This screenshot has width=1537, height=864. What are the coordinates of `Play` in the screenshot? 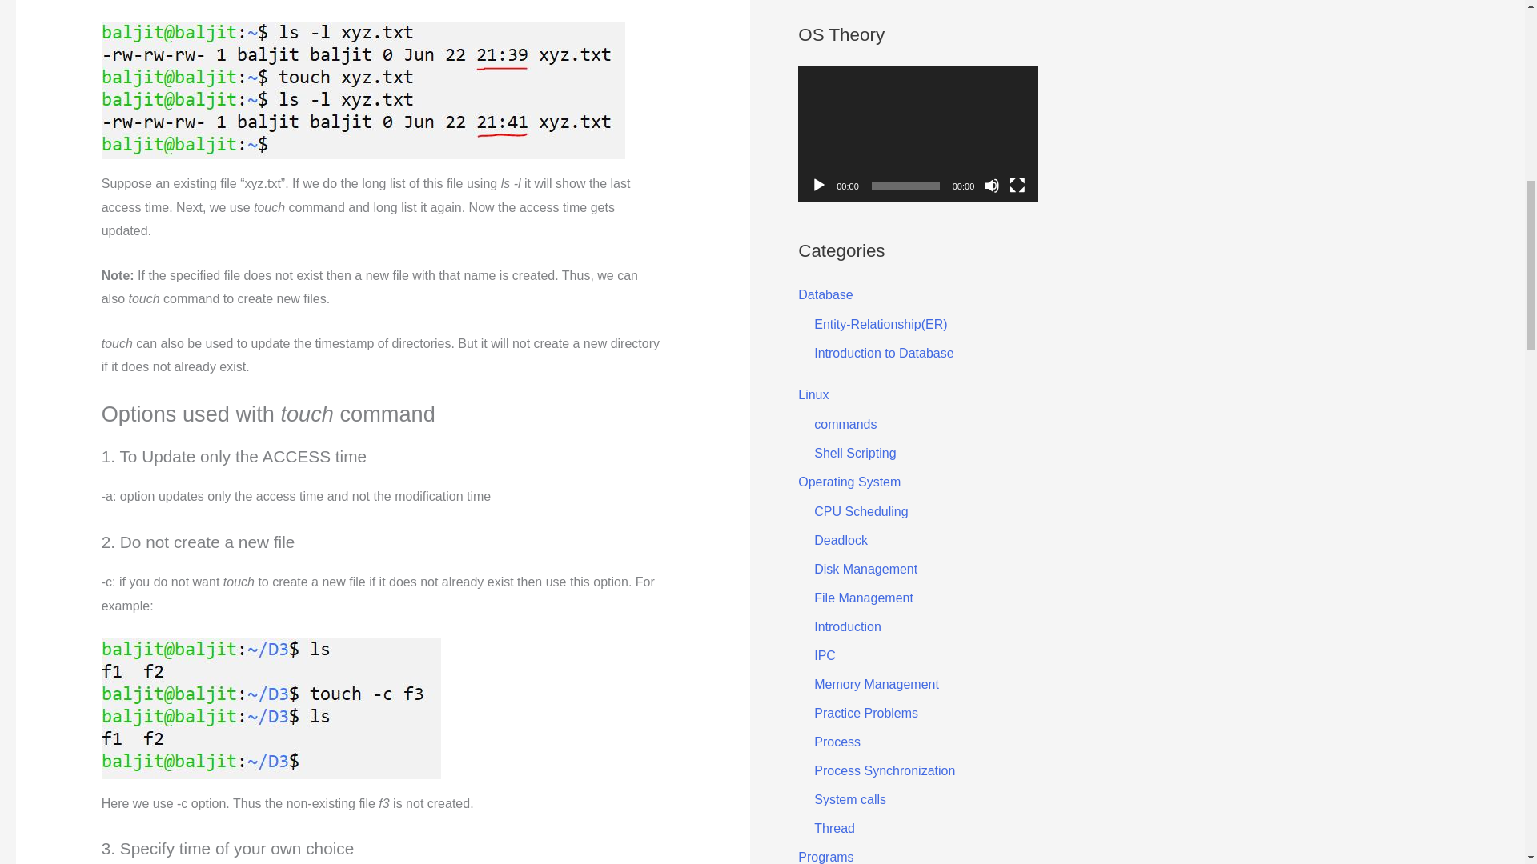 It's located at (818, 186).